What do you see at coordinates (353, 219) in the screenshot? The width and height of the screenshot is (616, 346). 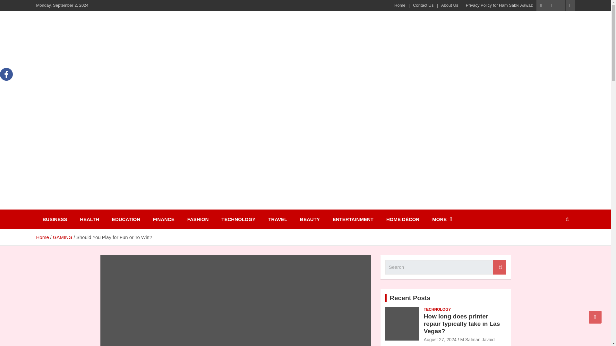 I see `ENTERTAINMENT` at bounding box center [353, 219].